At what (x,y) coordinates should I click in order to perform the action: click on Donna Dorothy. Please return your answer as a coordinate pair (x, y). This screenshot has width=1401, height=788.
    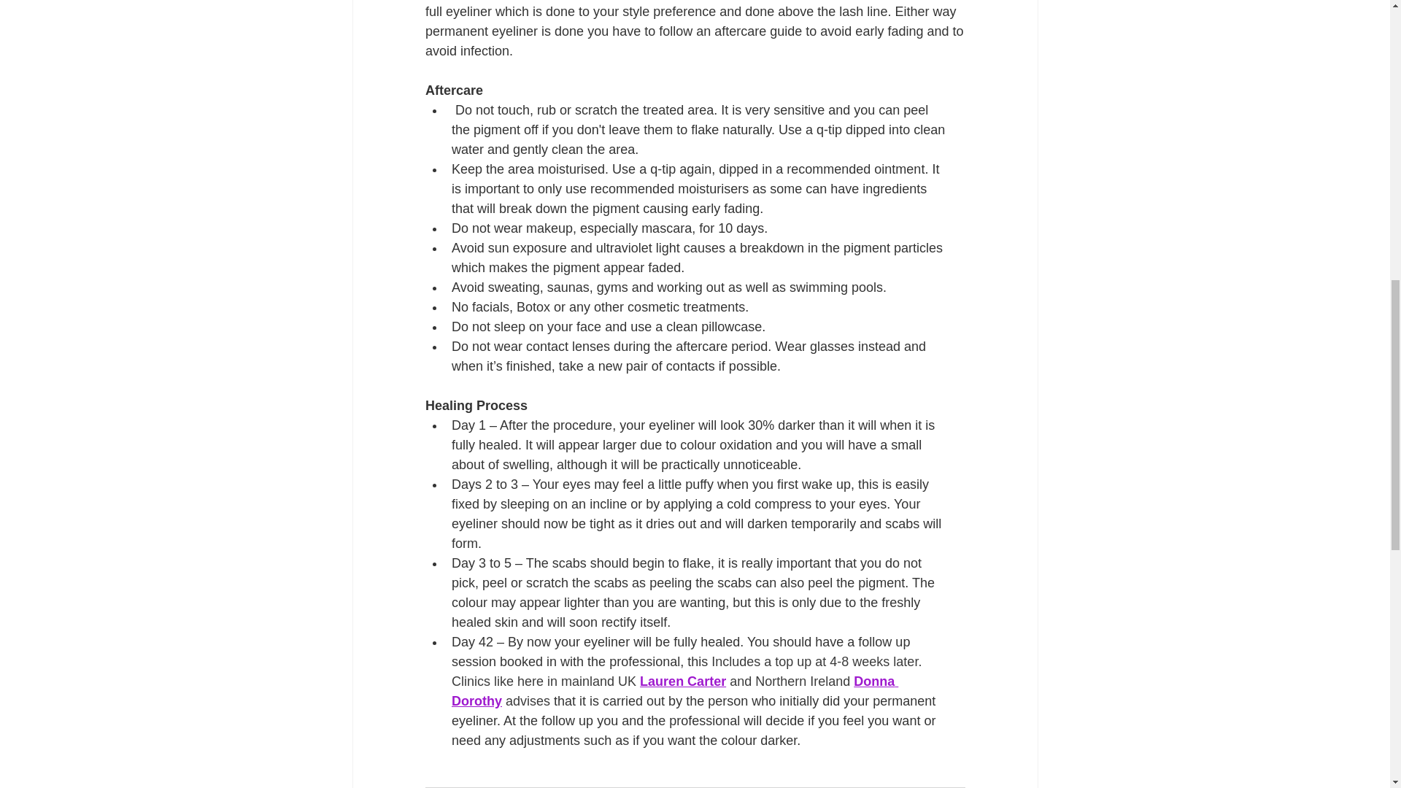
    Looking at the image, I should click on (674, 691).